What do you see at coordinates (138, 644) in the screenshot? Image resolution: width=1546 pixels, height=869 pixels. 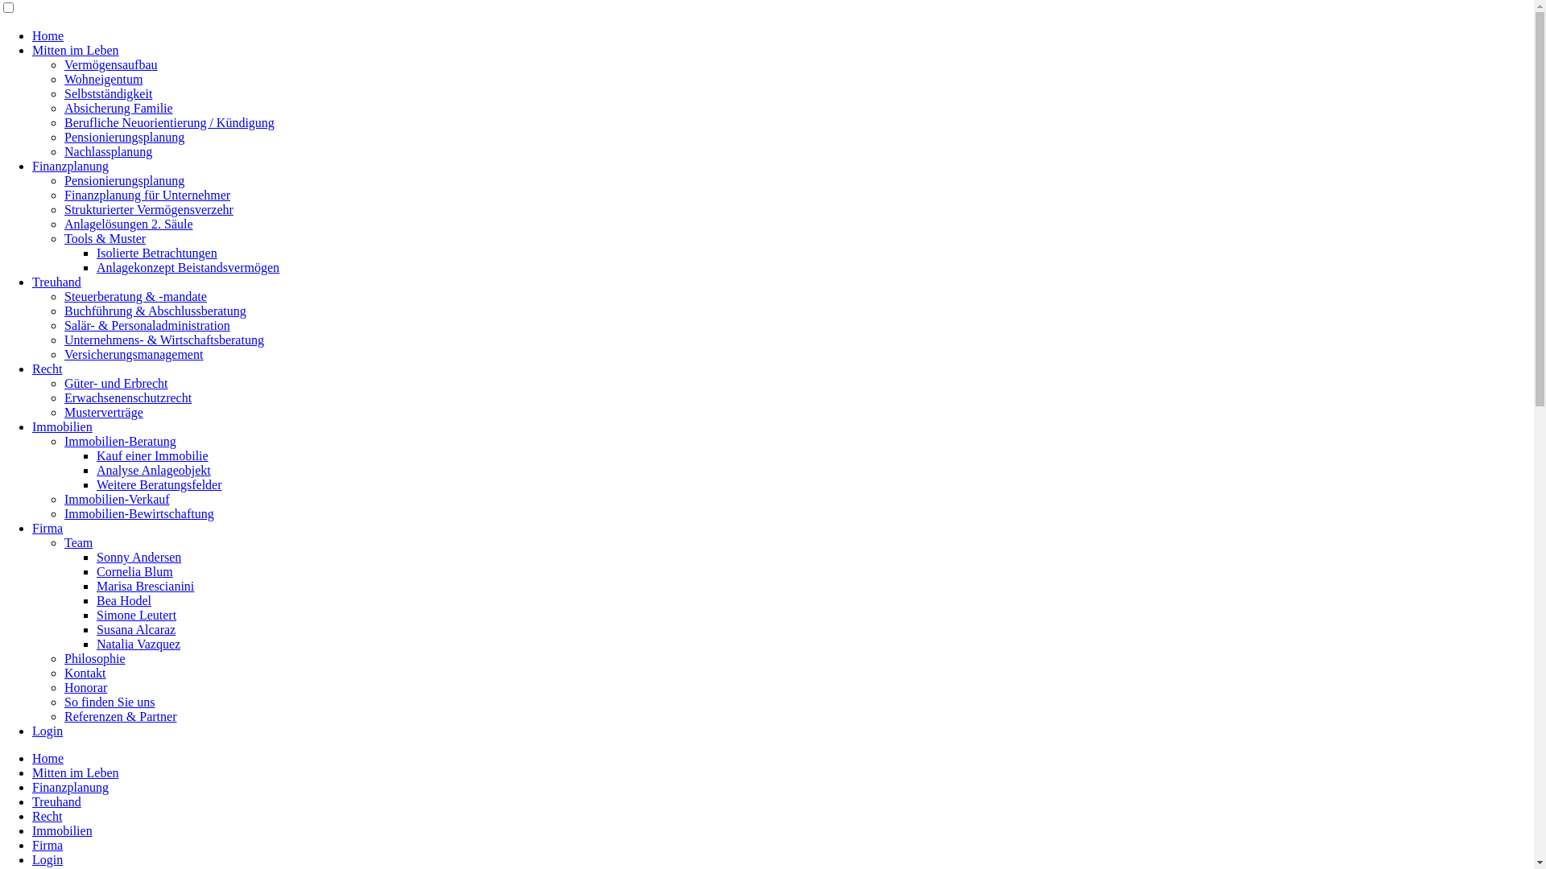 I see `Natalia Vazquez` at bounding box center [138, 644].